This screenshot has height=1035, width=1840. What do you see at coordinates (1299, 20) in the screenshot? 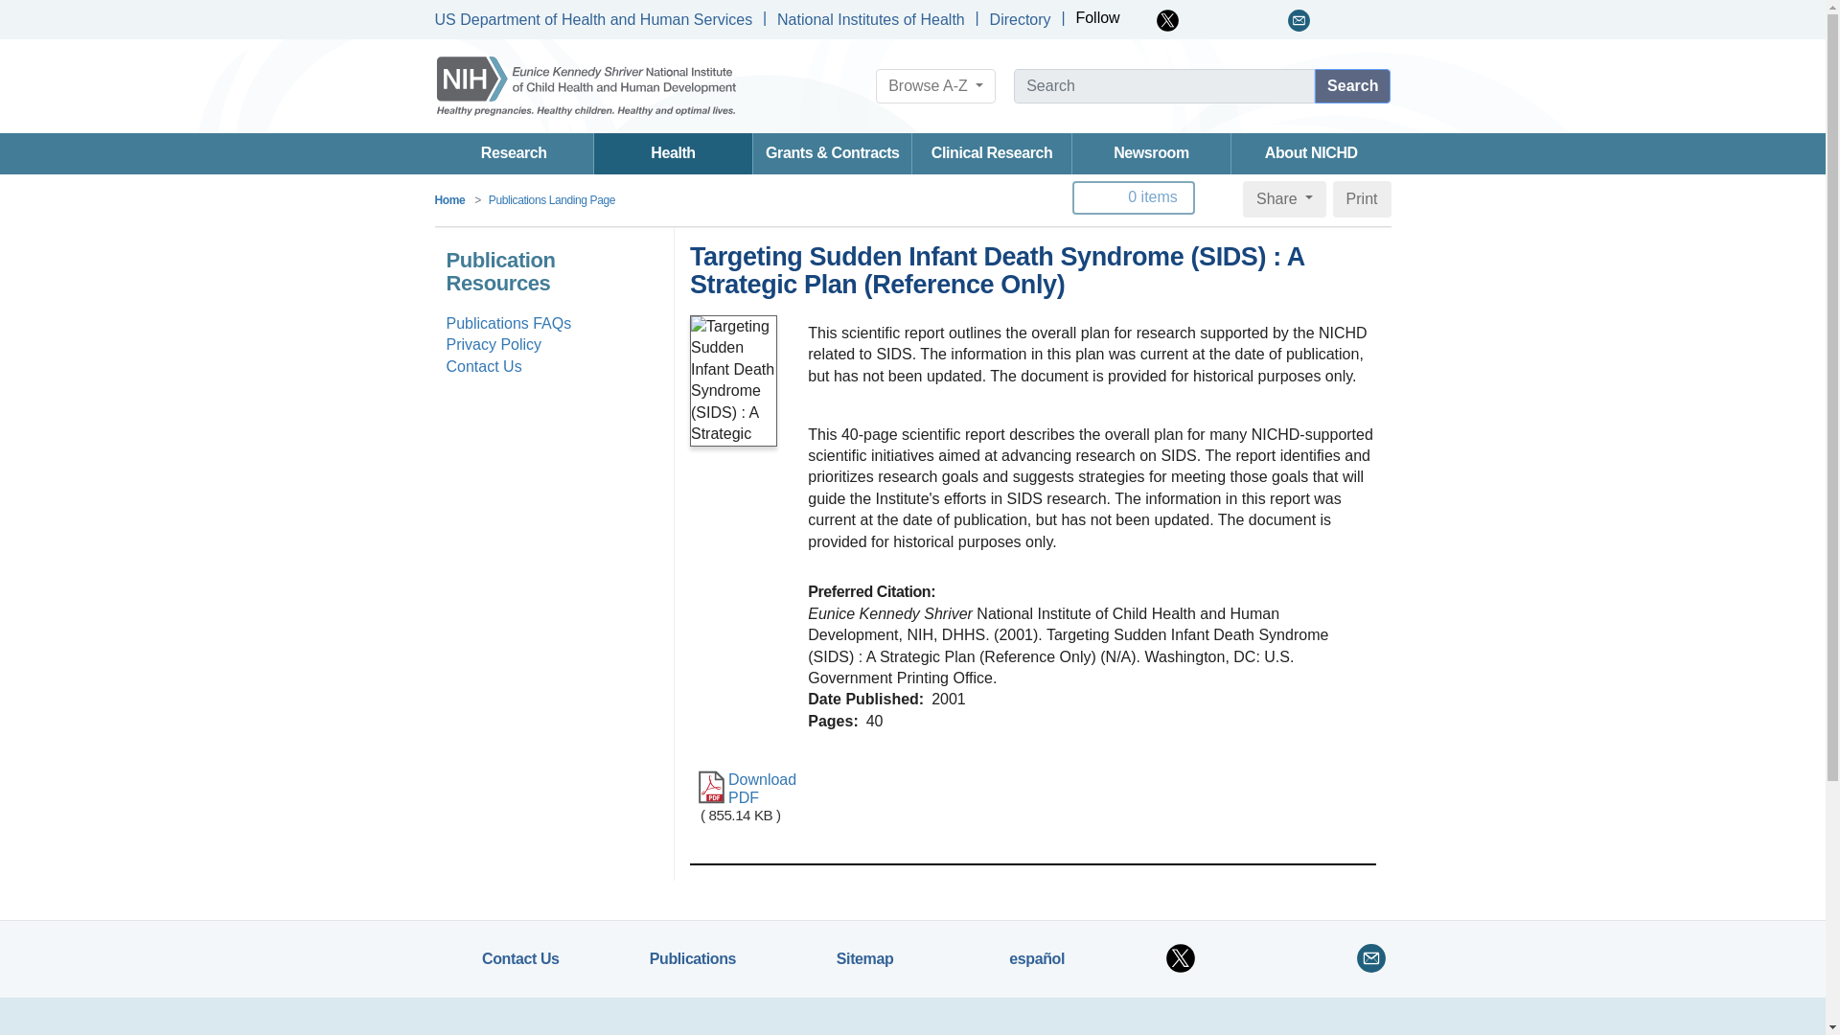
I see `Subscribe` at bounding box center [1299, 20].